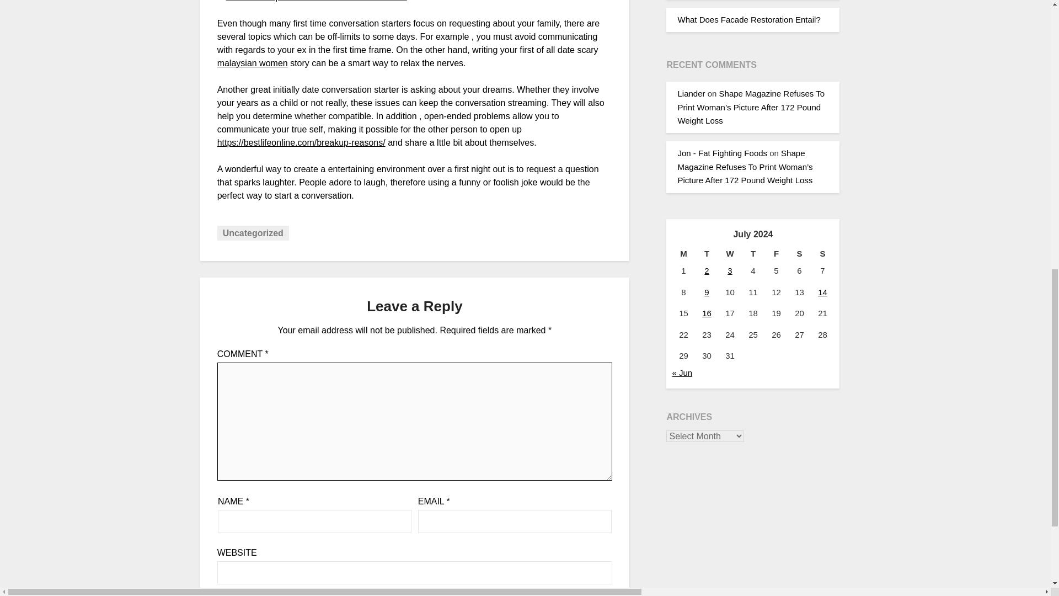 The width and height of the screenshot is (1059, 596). I want to click on 3, so click(729, 270).